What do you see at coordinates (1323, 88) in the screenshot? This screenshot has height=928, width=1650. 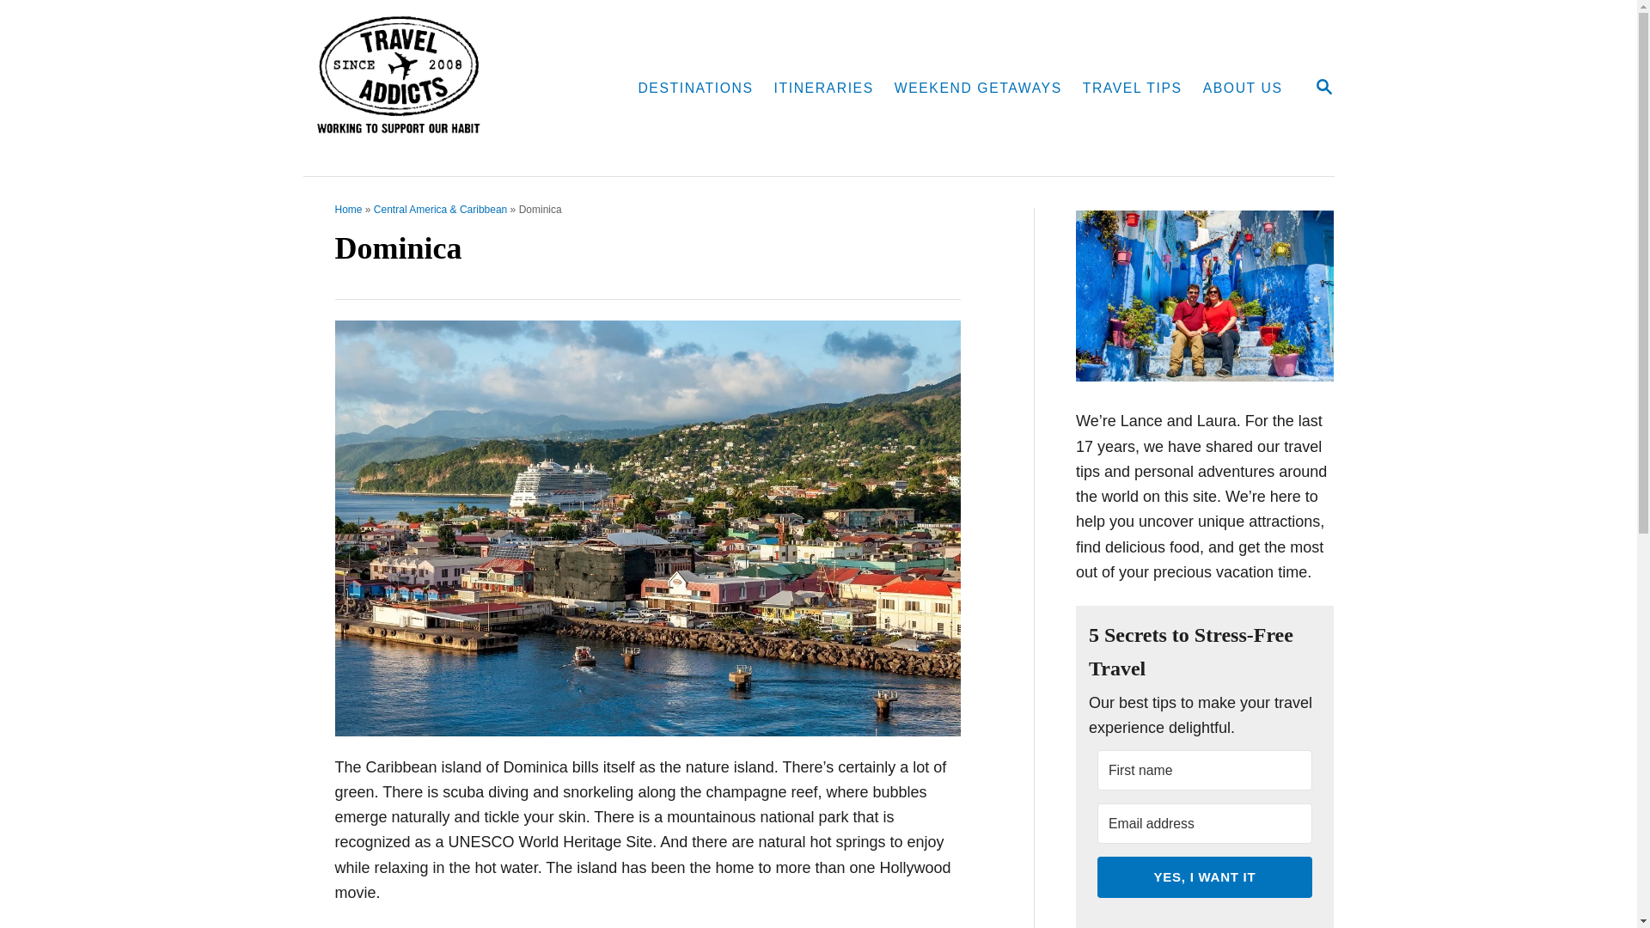 I see `Travel Addicts` at bounding box center [1323, 88].